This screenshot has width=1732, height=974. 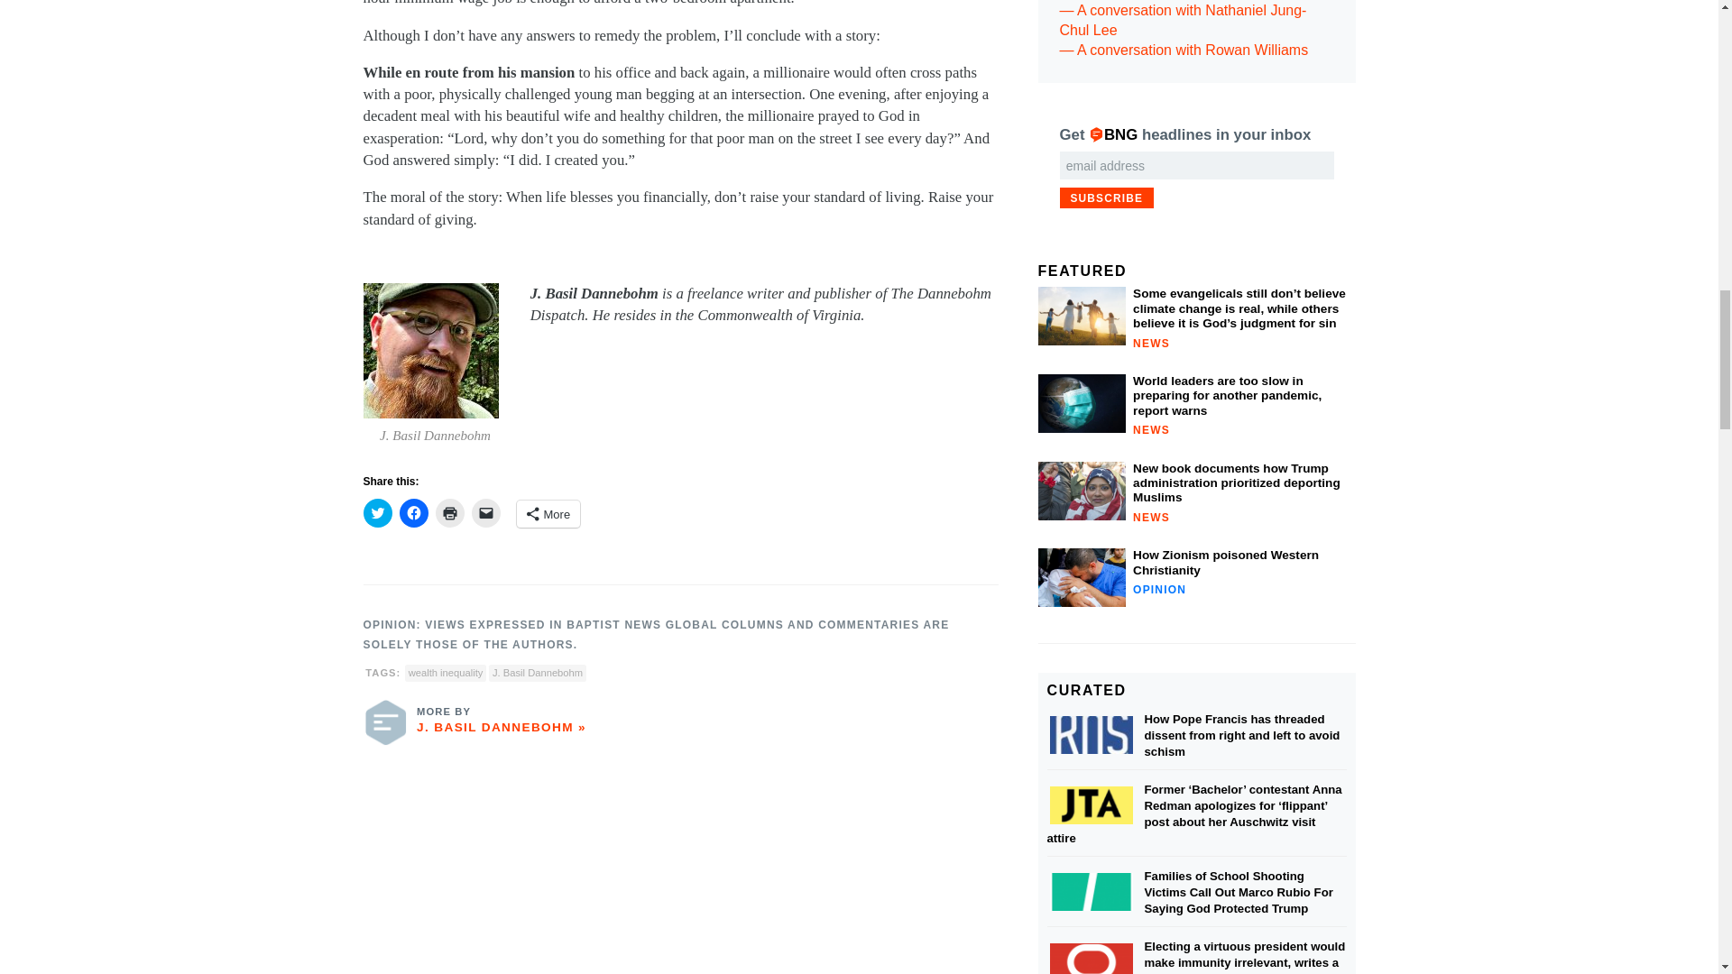 What do you see at coordinates (485, 512) in the screenshot?
I see `Click to email a link to a friend` at bounding box center [485, 512].